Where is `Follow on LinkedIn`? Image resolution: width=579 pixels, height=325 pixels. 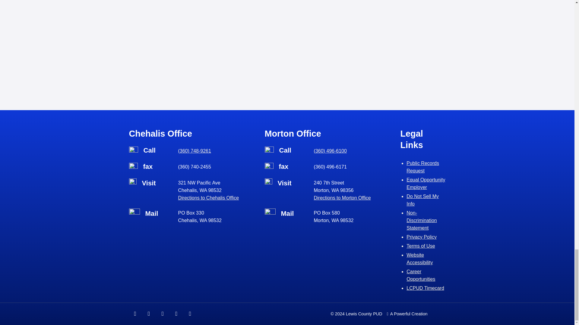 Follow on LinkedIn is located at coordinates (176, 314).